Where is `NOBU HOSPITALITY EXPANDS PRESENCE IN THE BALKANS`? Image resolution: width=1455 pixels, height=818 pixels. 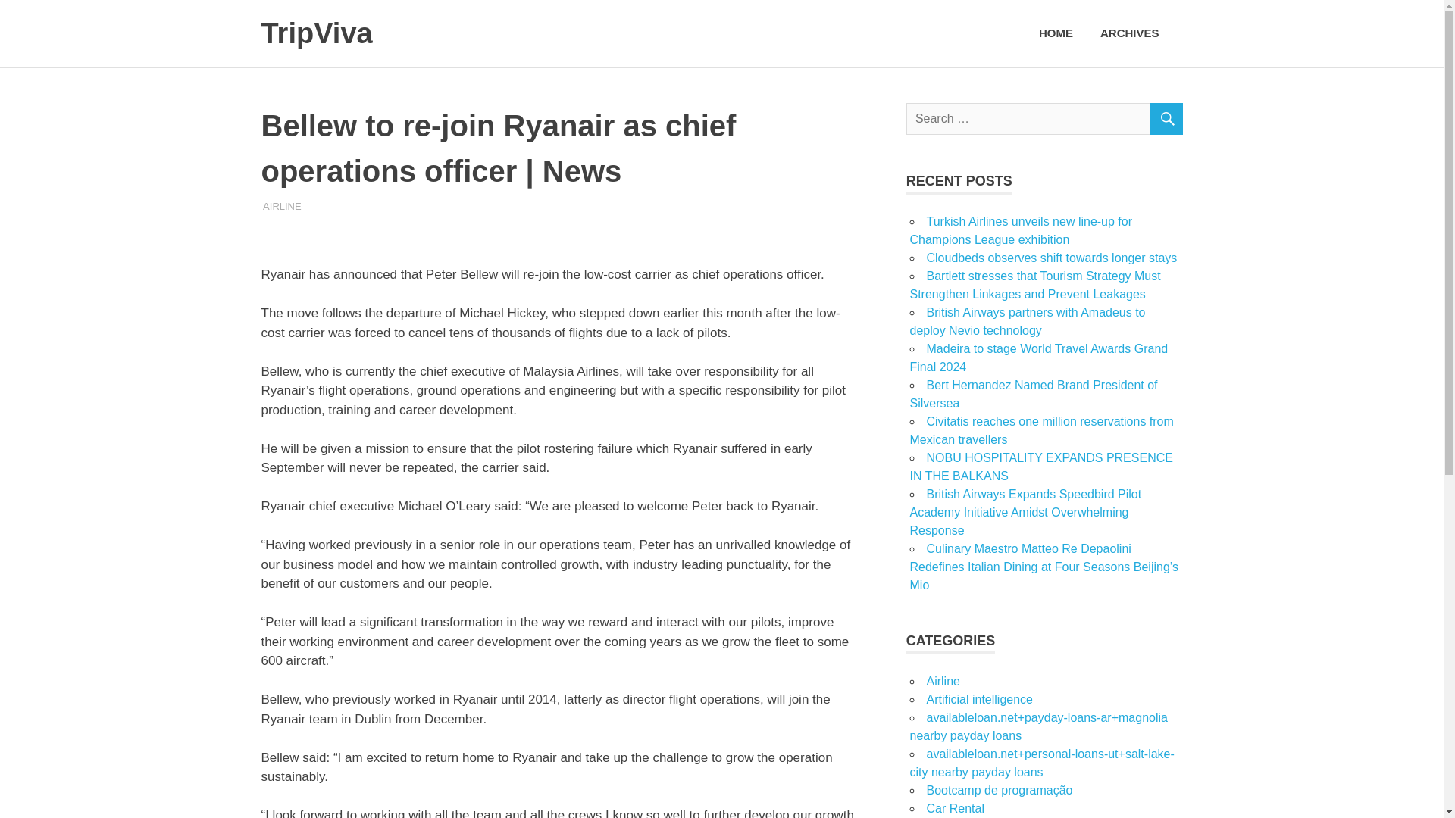
NOBU HOSPITALITY EXPANDS PRESENCE IN THE BALKANS is located at coordinates (1041, 467).